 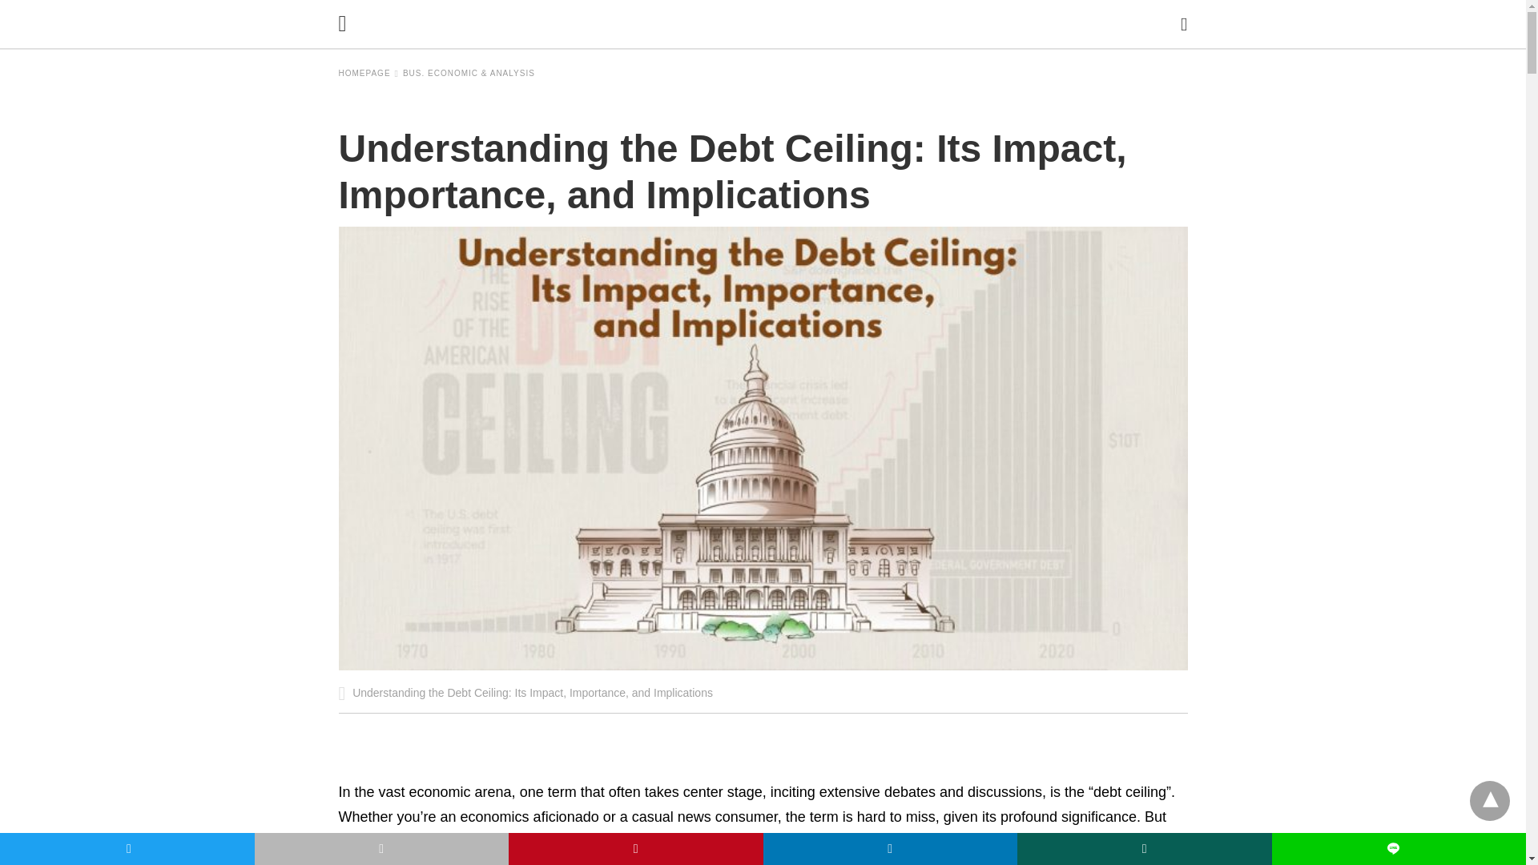 I want to click on HOMEPAGE, so click(x=368, y=74).